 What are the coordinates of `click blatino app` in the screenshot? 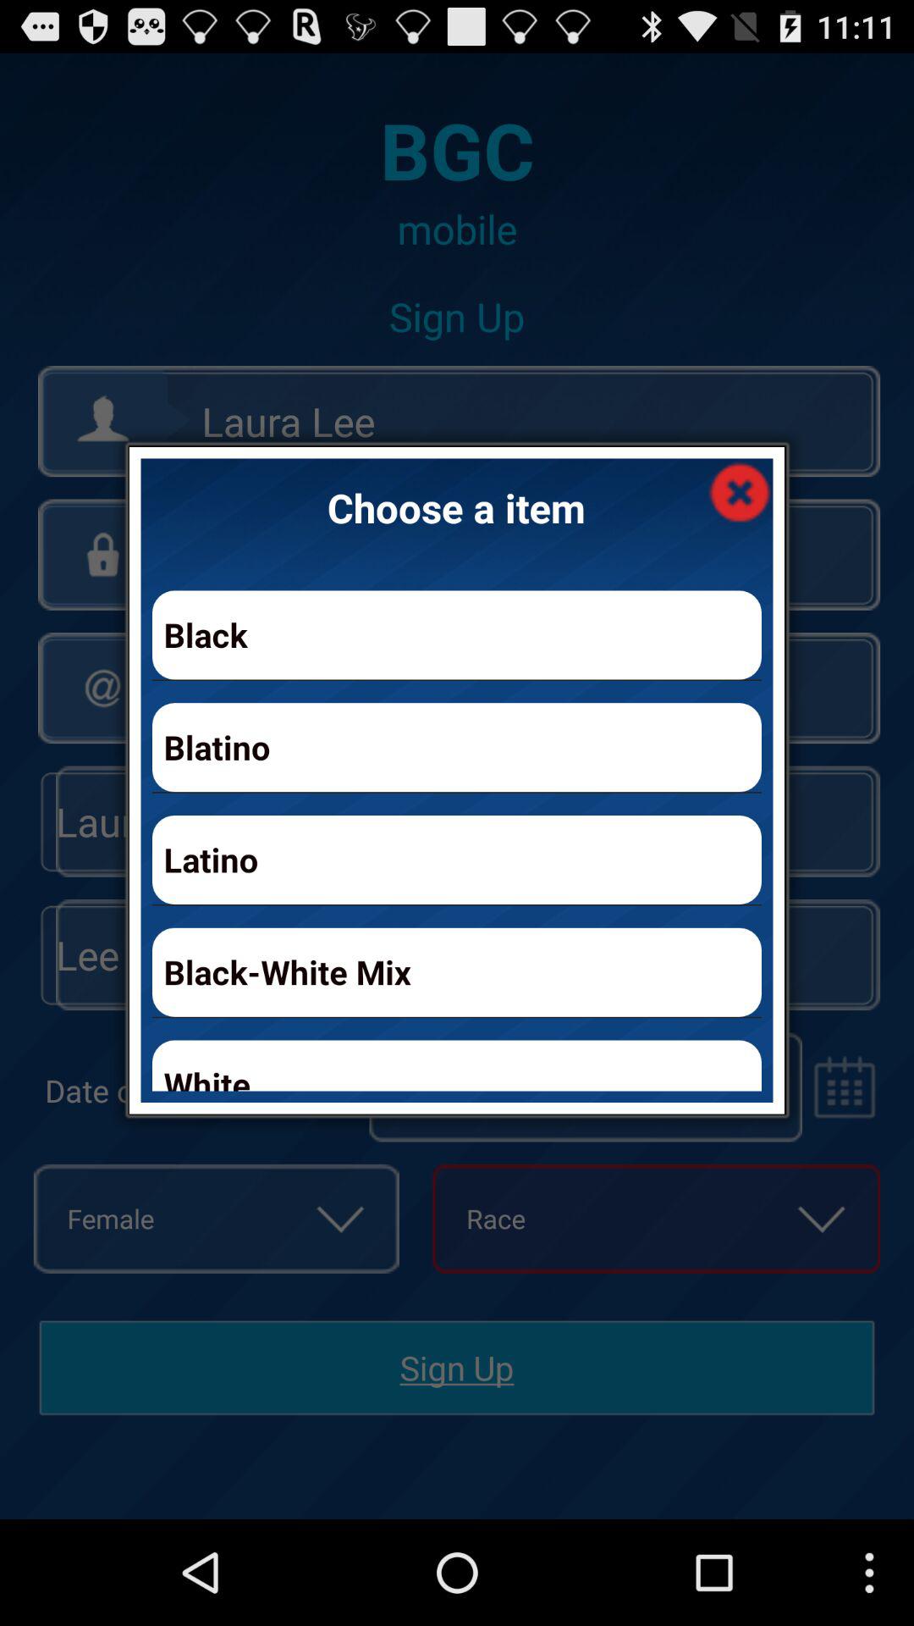 It's located at (457, 747).